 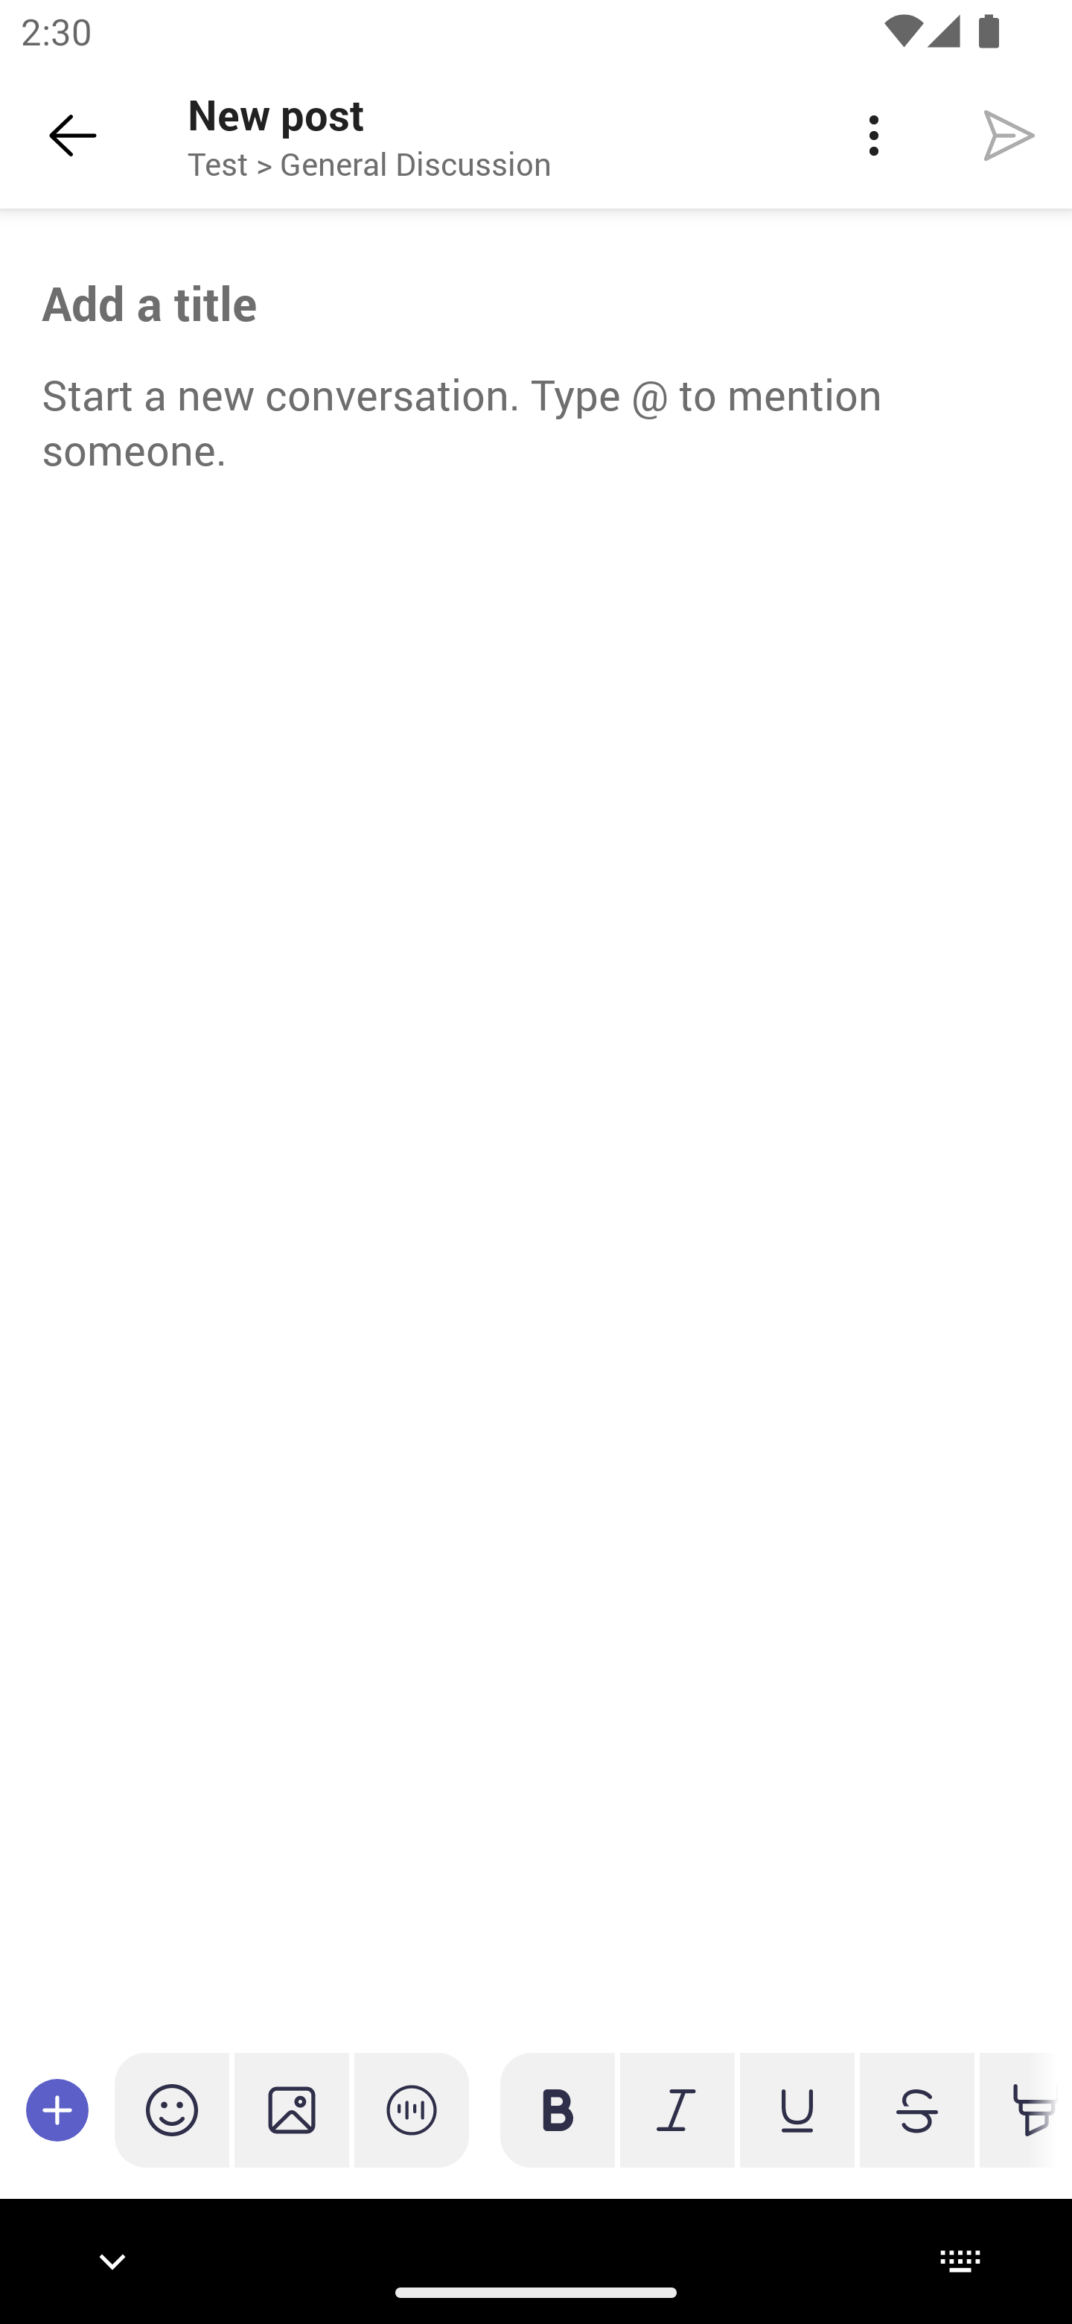 I want to click on Back, so click(x=73, y=136).